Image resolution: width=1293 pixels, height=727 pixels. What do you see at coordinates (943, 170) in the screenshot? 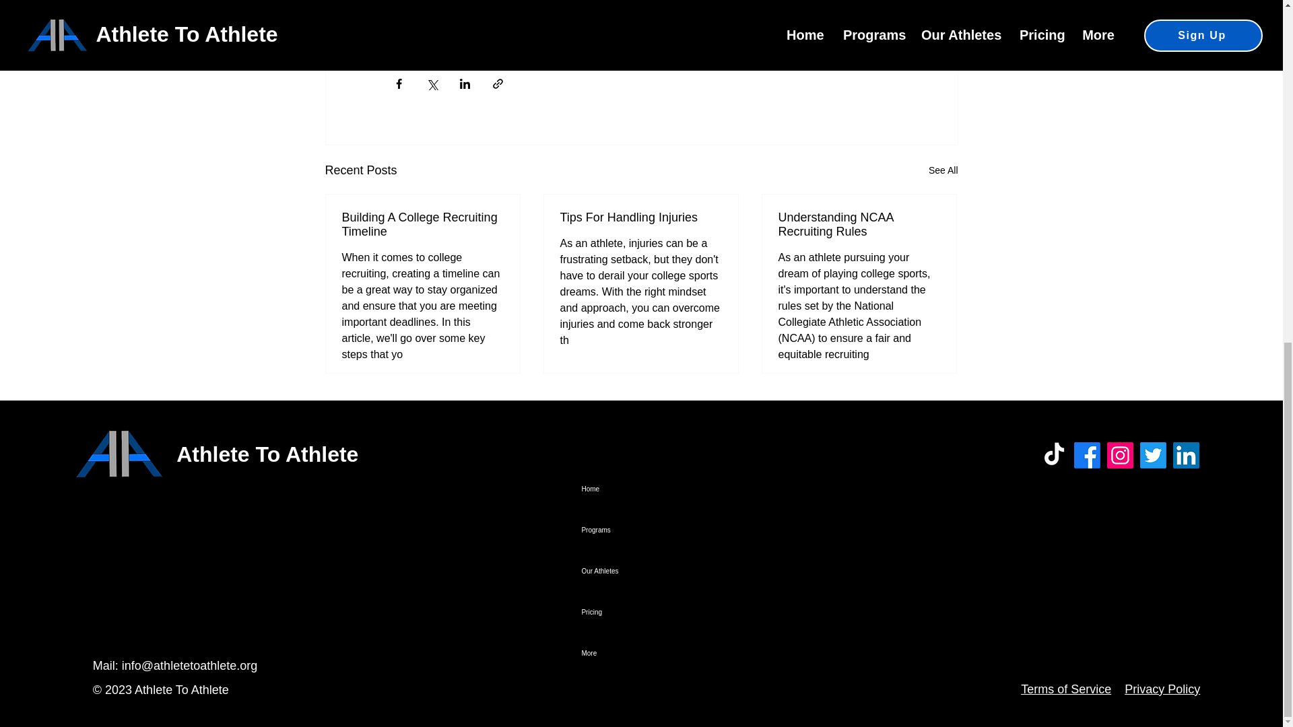
I see `See All` at bounding box center [943, 170].